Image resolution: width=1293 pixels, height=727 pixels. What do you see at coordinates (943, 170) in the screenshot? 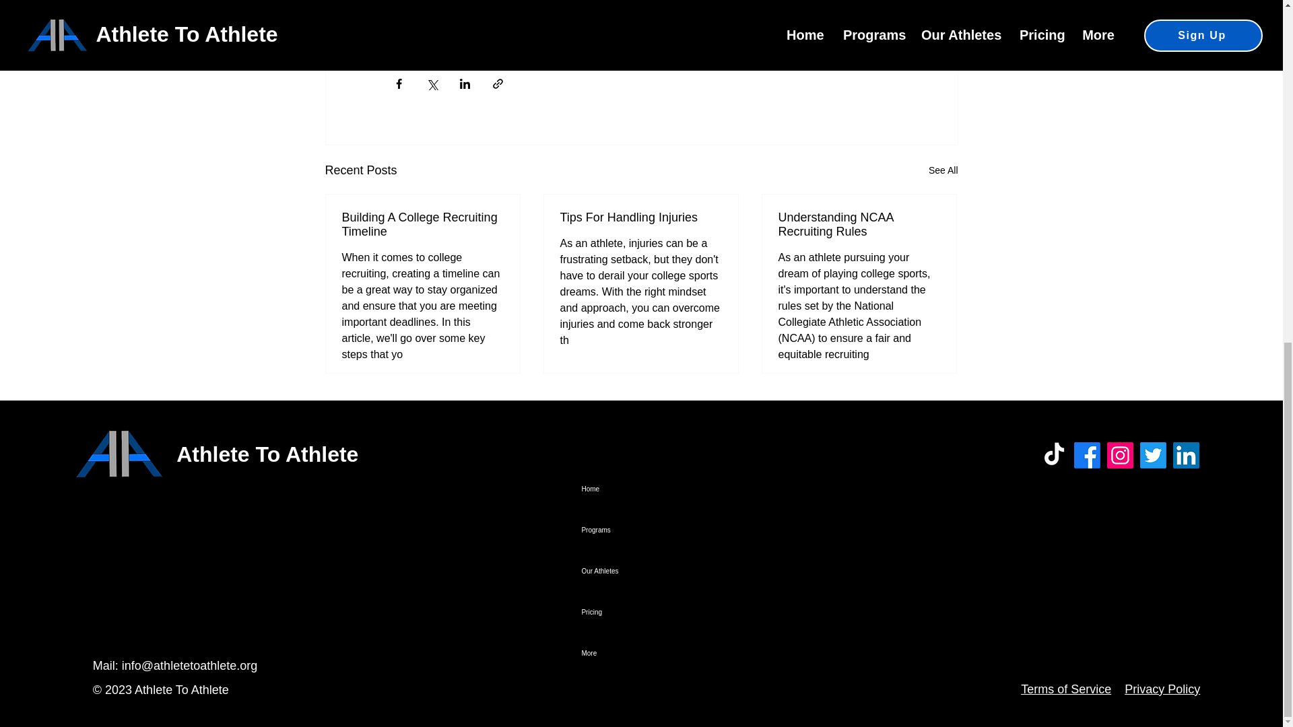
I see `See All` at bounding box center [943, 170].